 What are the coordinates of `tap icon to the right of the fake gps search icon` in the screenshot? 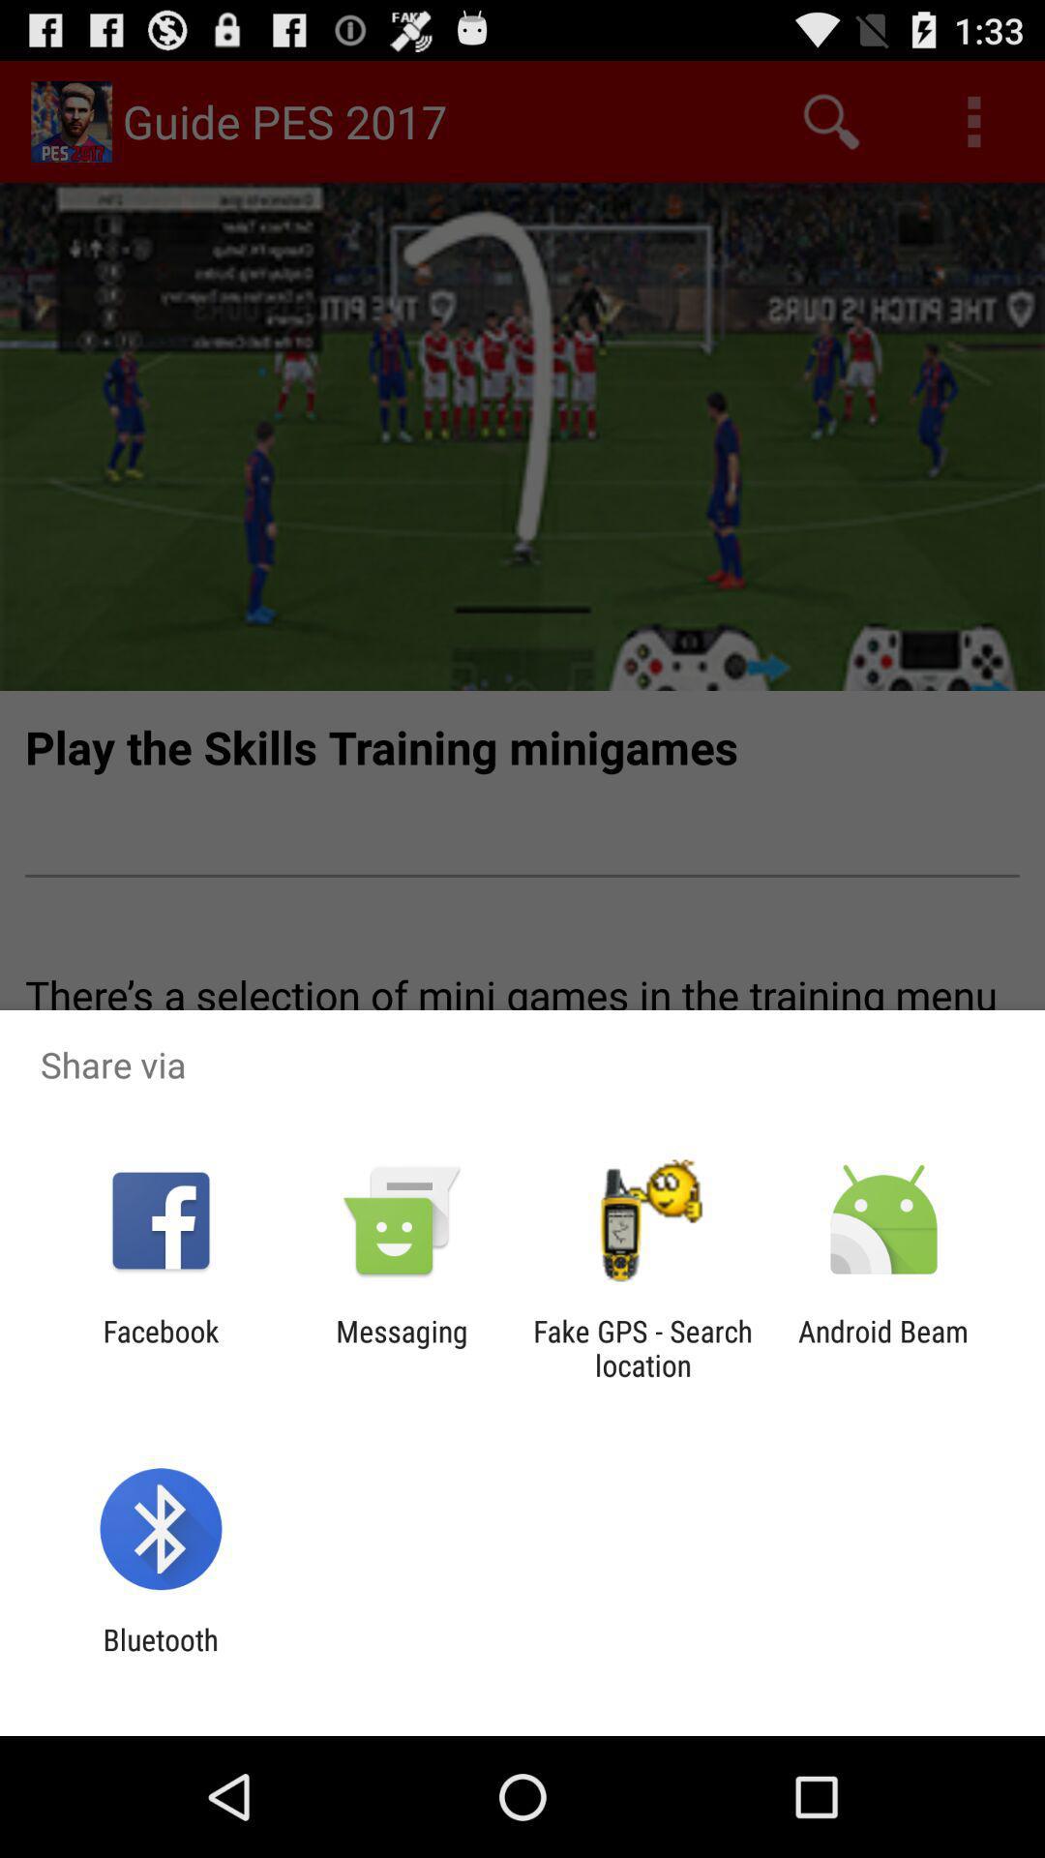 It's located at (883, 1348).